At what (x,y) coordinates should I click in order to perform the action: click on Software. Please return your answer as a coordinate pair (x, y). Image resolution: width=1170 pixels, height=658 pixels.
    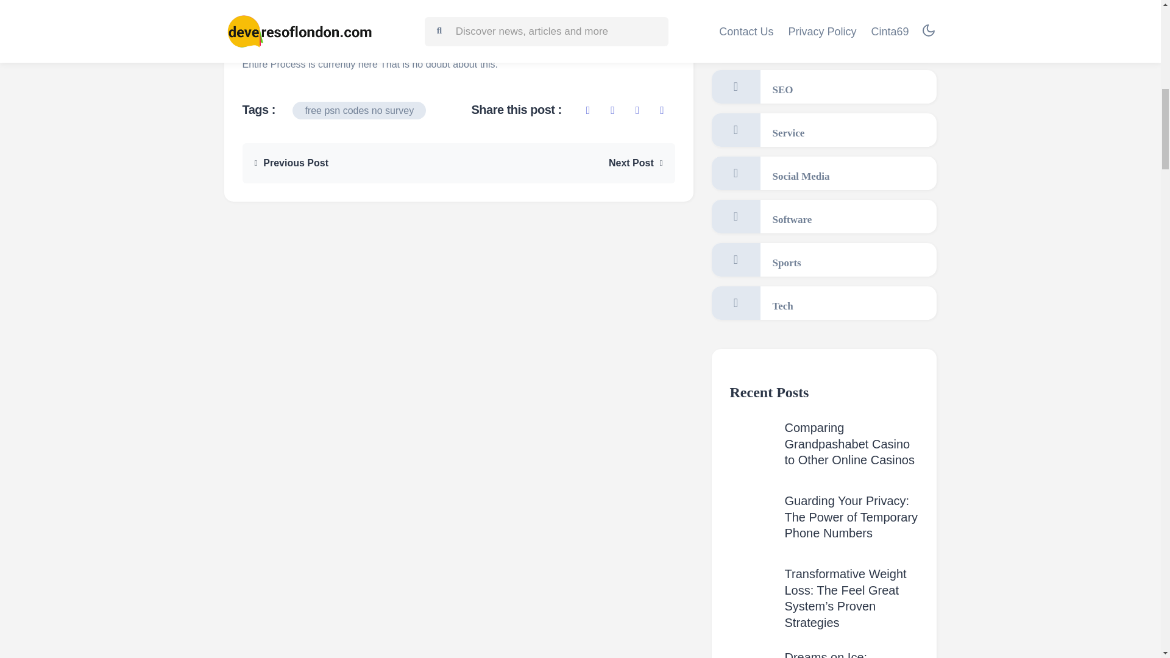
    Looking at the image, I should click on (824, 217).